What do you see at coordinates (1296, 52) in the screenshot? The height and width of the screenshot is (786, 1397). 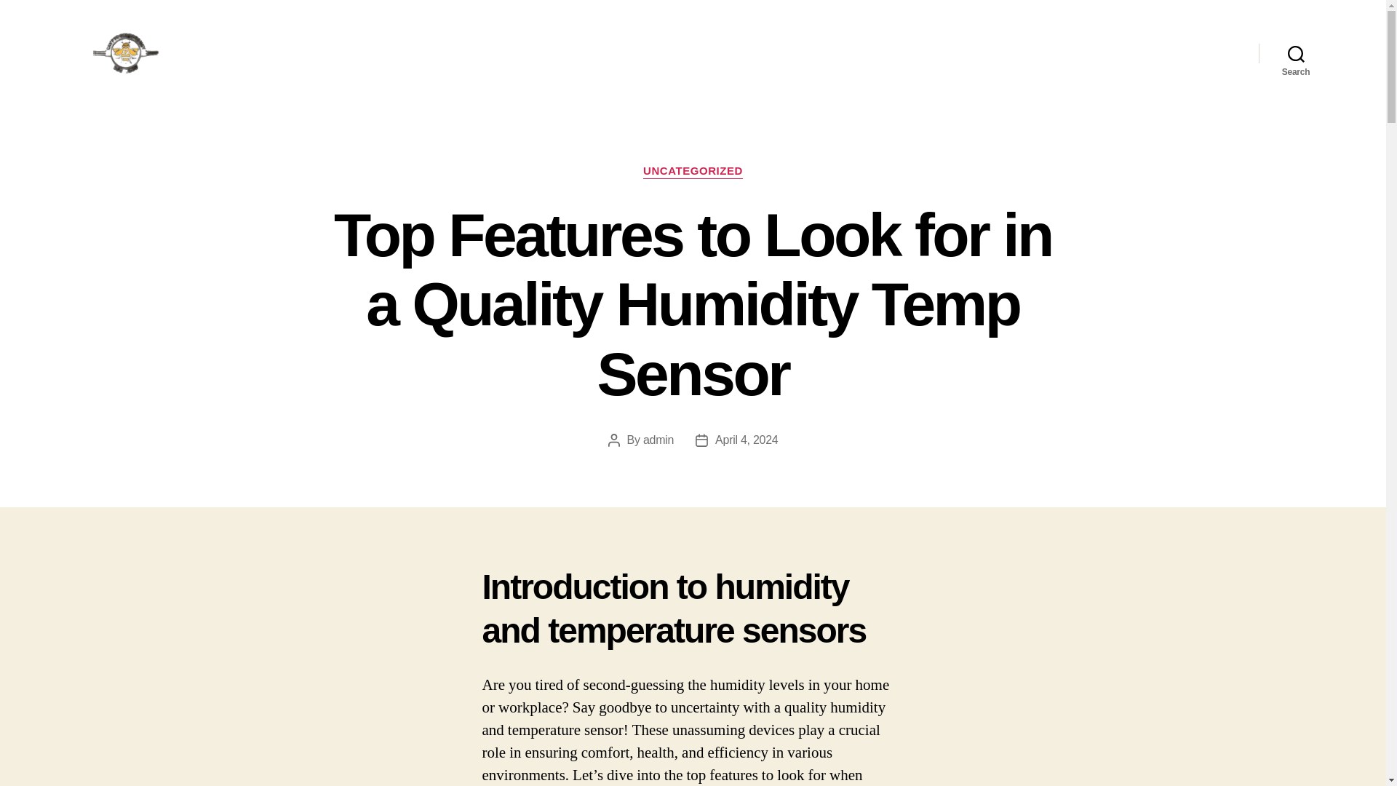 I see `Search` at bounding box center [1296, 52].